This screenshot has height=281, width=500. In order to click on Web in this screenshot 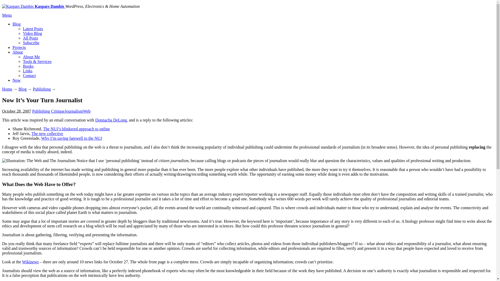, I will do `click(86, 111)`.